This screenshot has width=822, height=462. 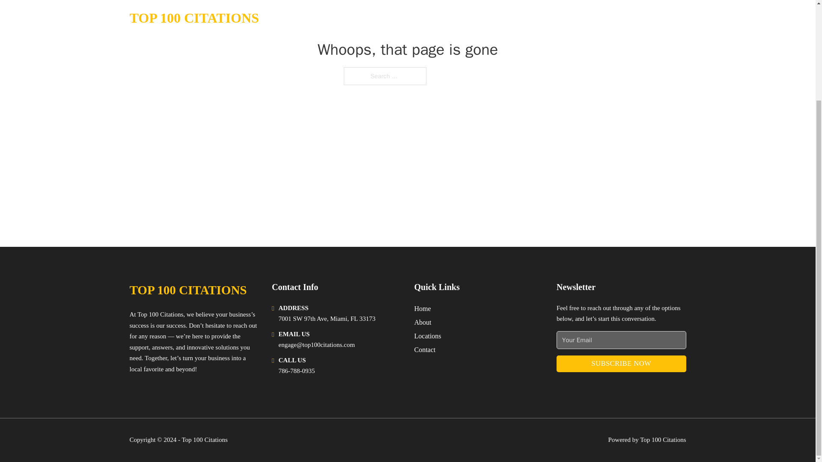 I want to click on SUBSCRIBE NOW, so click(x=621, y=364).